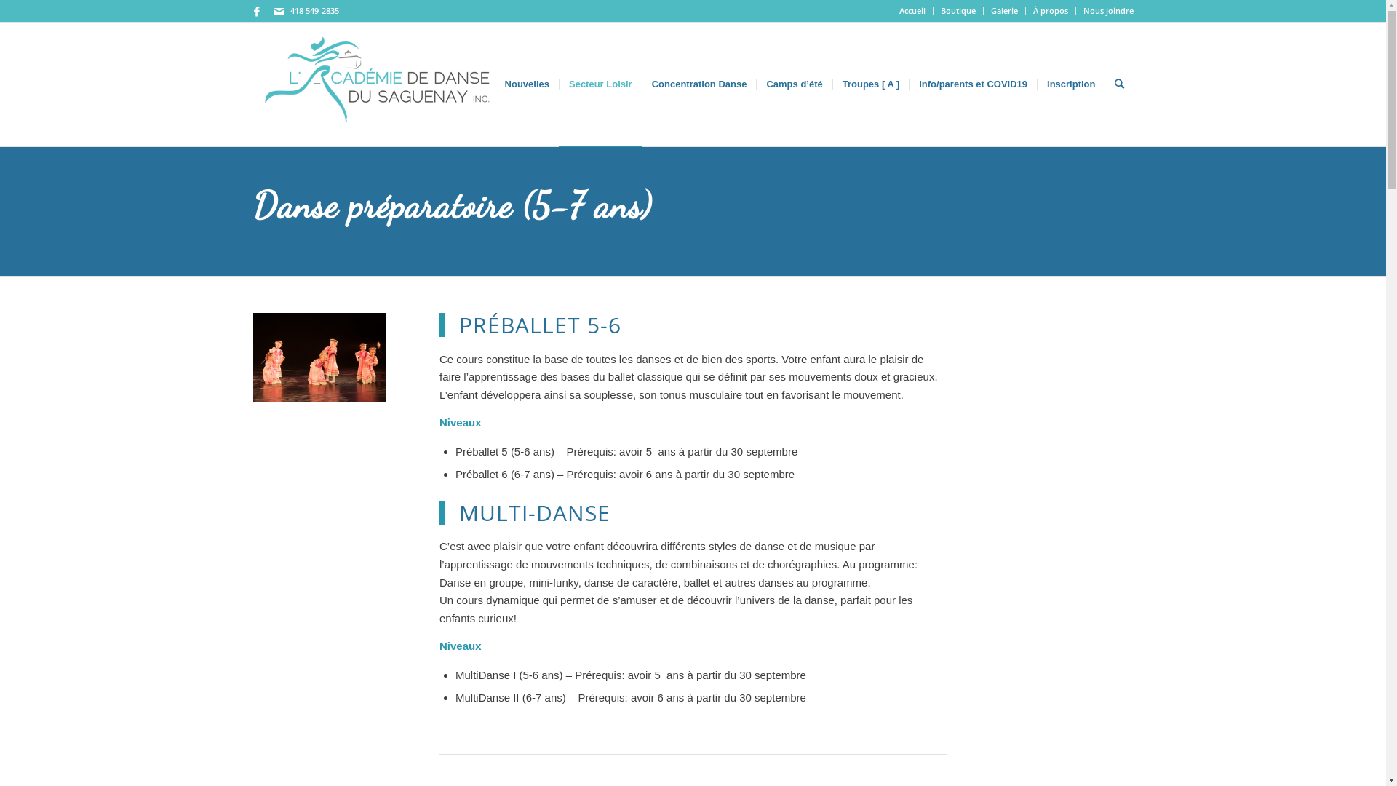 Image resolution: width=1397 pixels, height=786 pixels. Describe the element at coordinates (699, 84) in the screenshot. I see `Concentration Danse` at that location.